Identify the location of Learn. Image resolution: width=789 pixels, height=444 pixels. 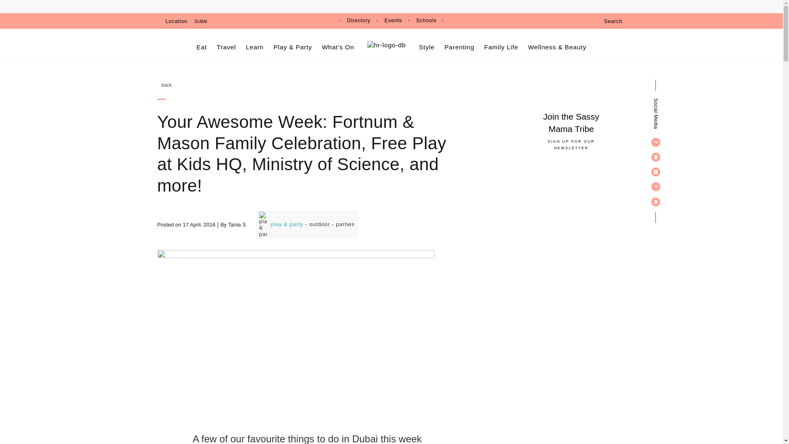
(254, 47).